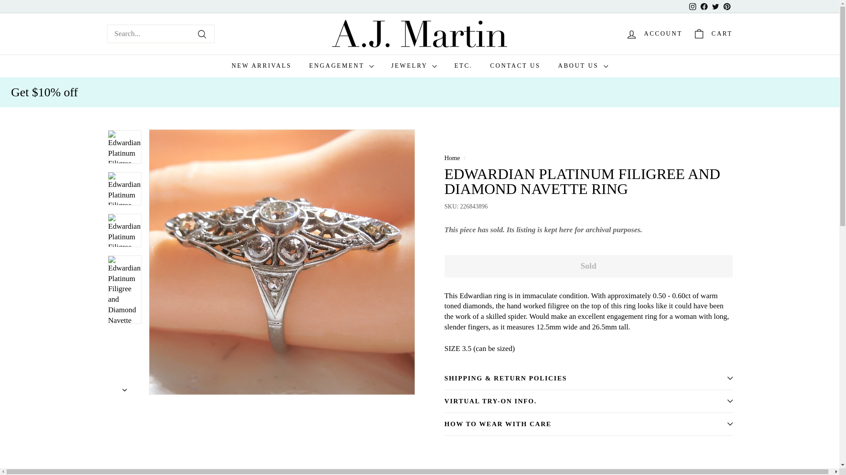 The width and height of the screenshot is (846, 475). Describe the element at coordinates (654, 33) in the screenshot. I see `ACCOUNT` at that location.